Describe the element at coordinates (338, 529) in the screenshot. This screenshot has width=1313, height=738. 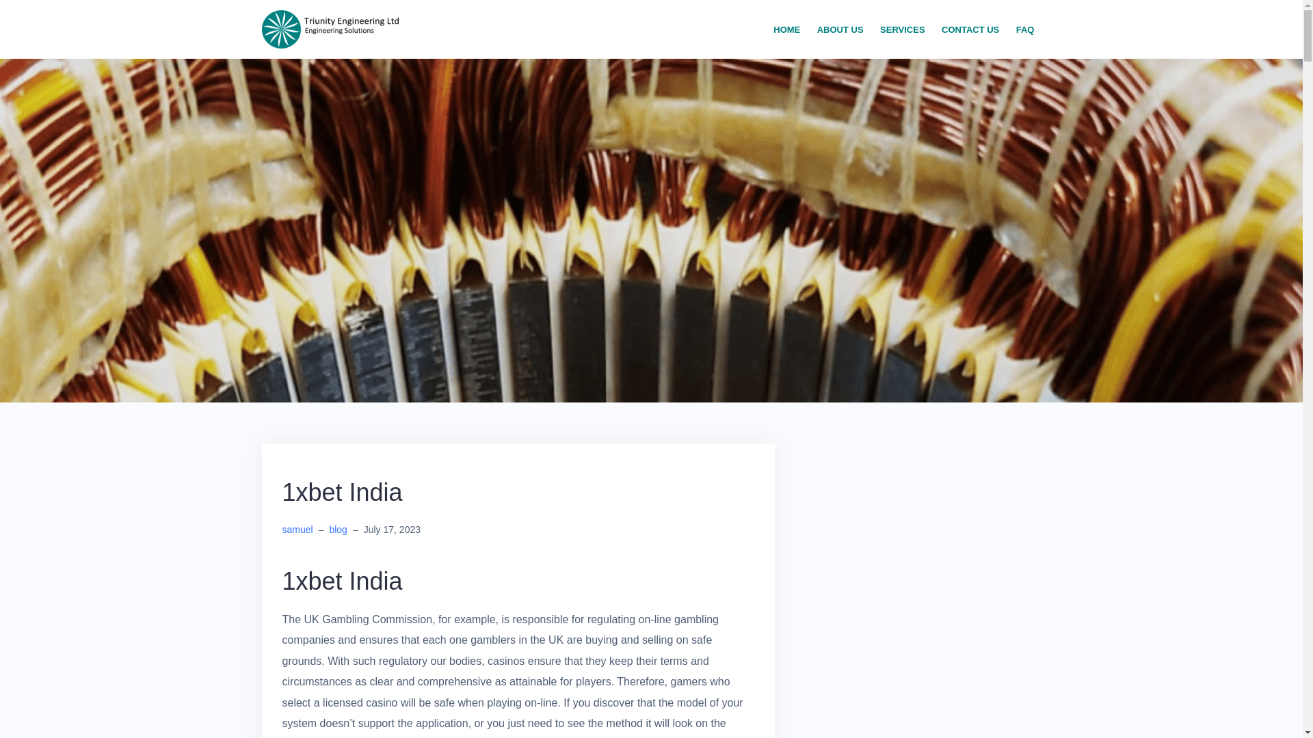
I see `blog` at that location.